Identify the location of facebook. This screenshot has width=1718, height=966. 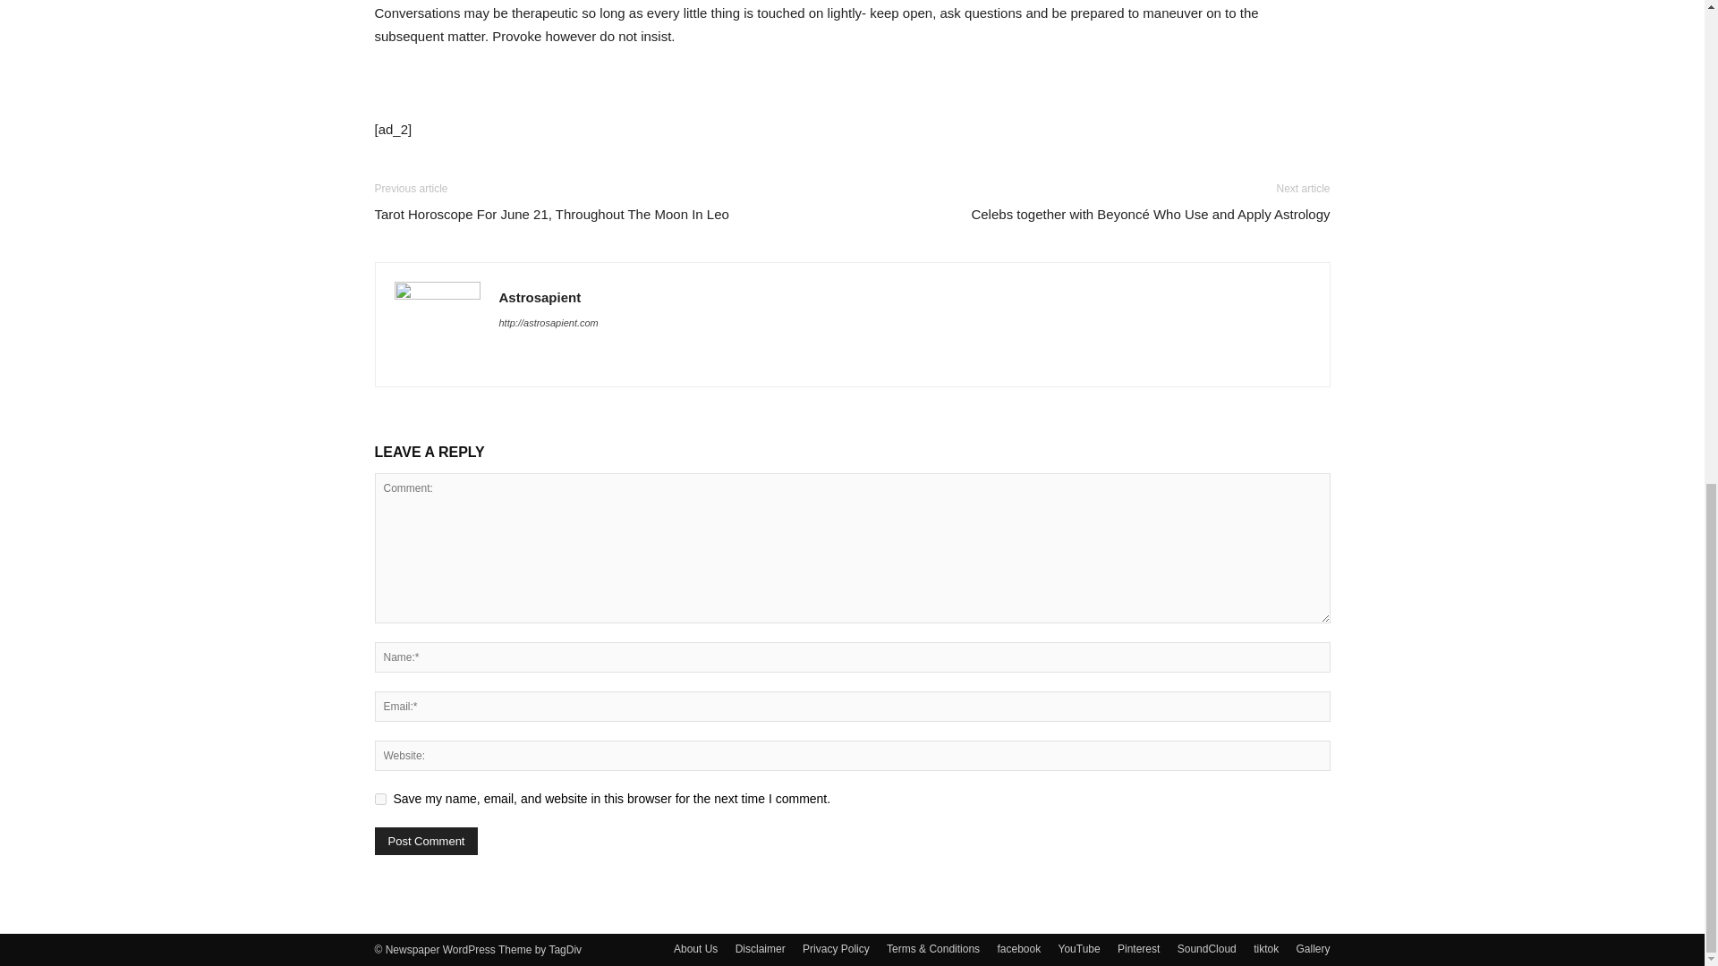
(1018, 948).